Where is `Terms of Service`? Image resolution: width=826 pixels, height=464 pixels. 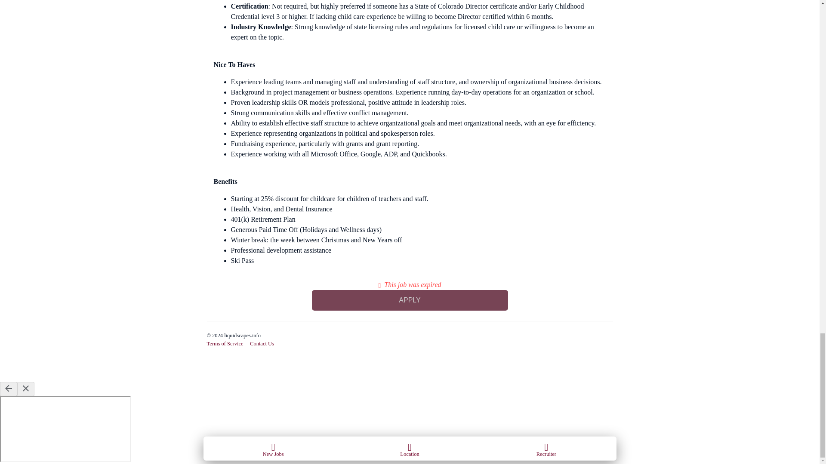 Terms of Service is located at coordinates (225, 343).